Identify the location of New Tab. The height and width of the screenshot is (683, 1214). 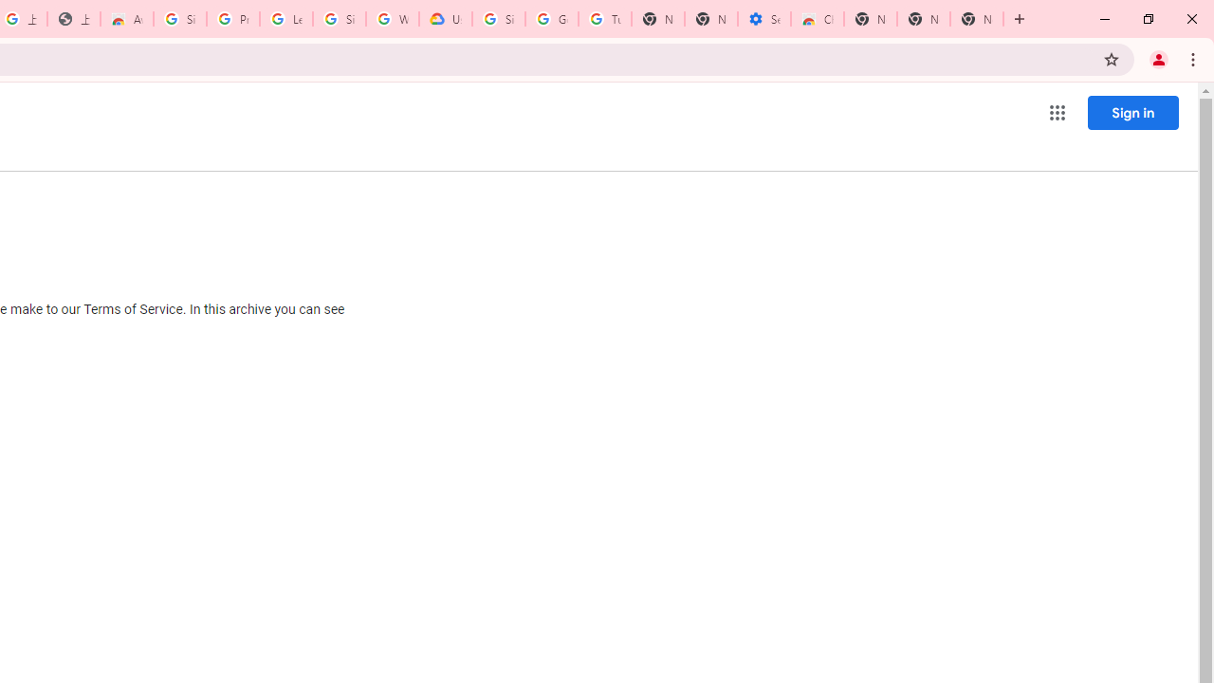
(870, 19).